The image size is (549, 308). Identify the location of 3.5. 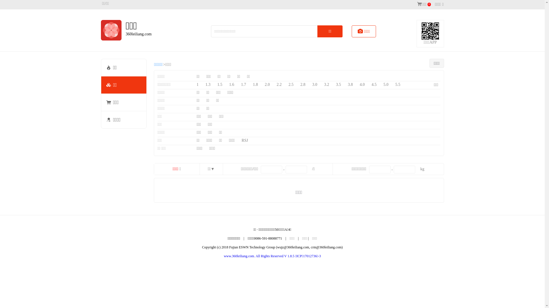
(339, 85).